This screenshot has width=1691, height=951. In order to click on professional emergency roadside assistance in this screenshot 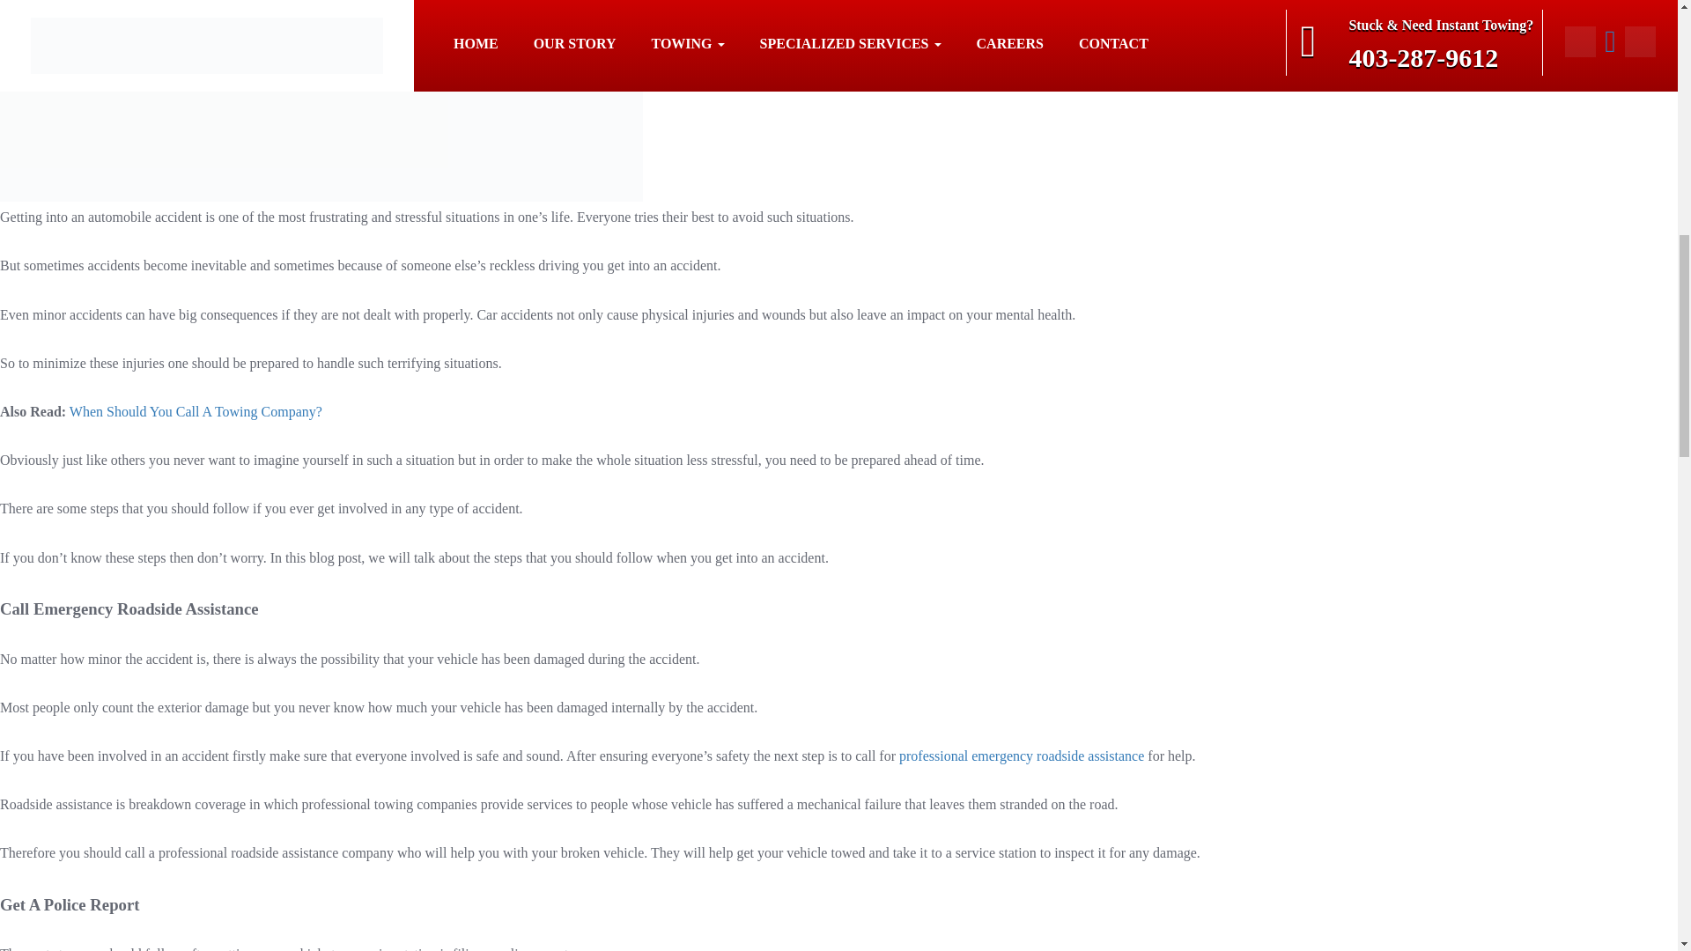, I will do `click(1022, 756)`.